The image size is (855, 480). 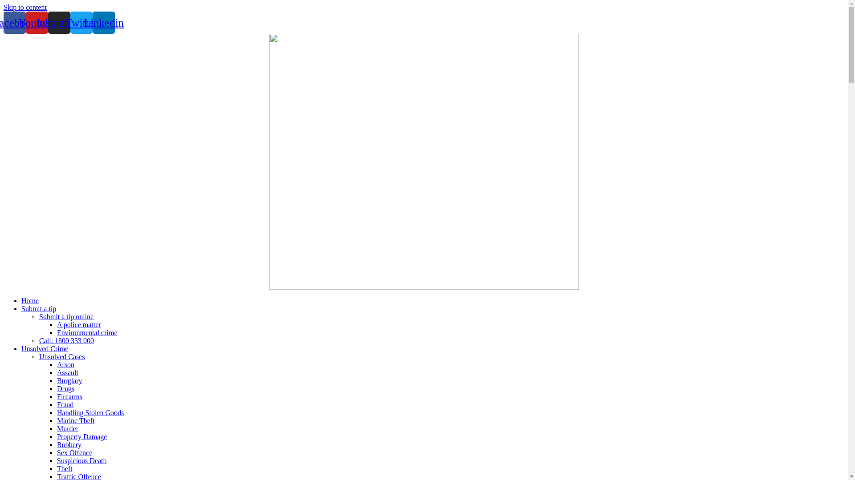 What do you see at coordinates (37, 23) in the screenshot?
I see `Youtube` at bounding box center [37, 23].